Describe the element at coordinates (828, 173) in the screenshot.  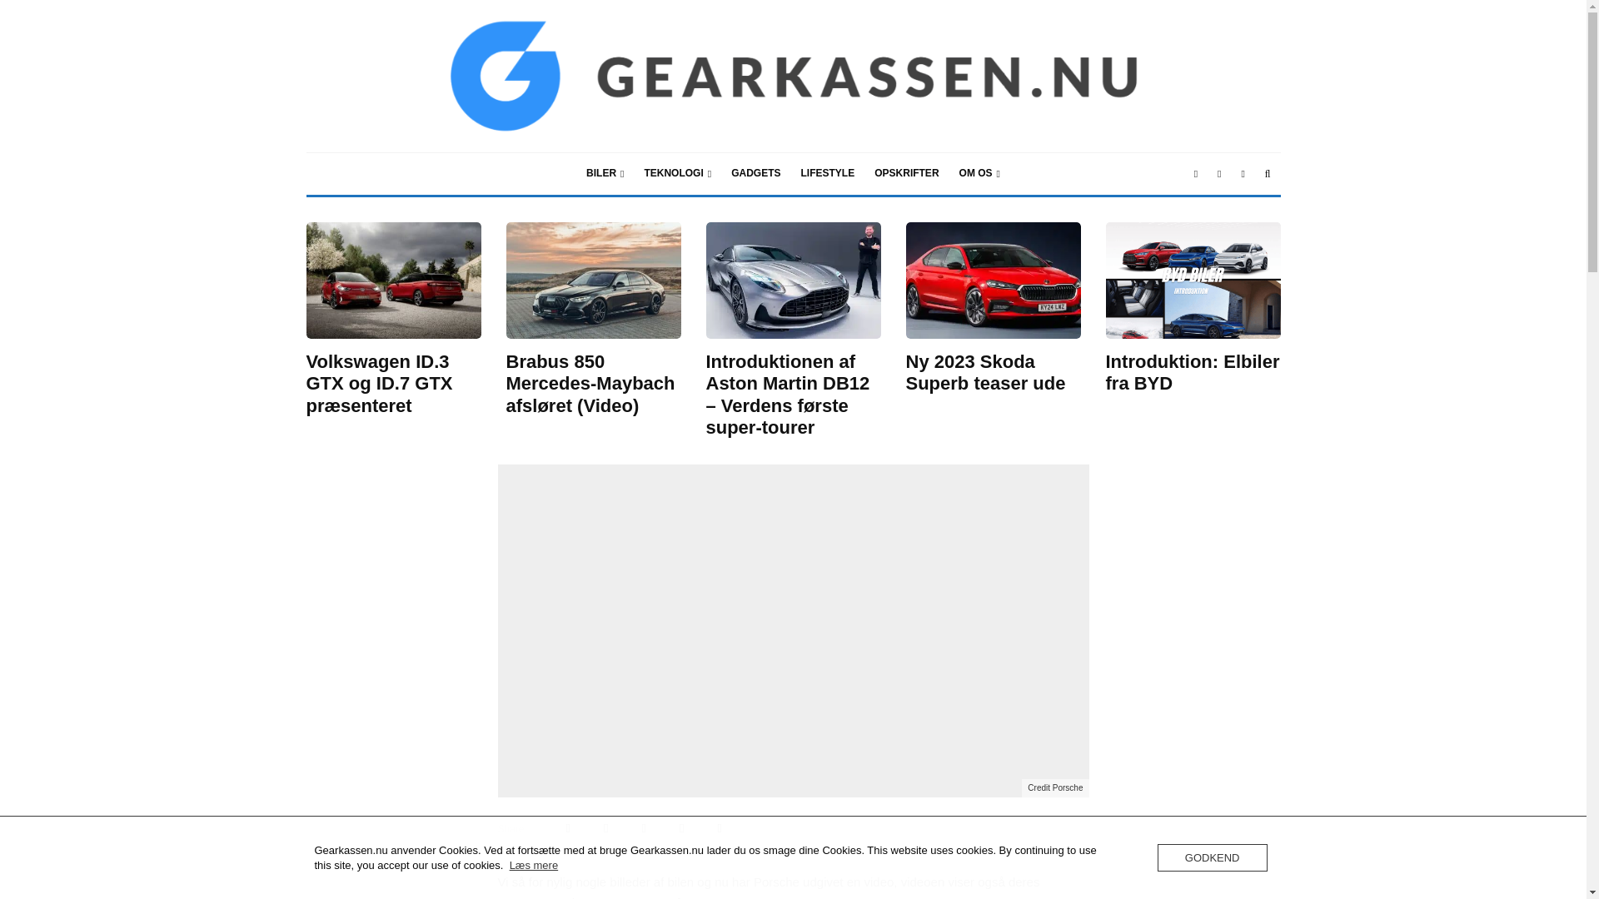
I see `LIFESTYLE` at that location.